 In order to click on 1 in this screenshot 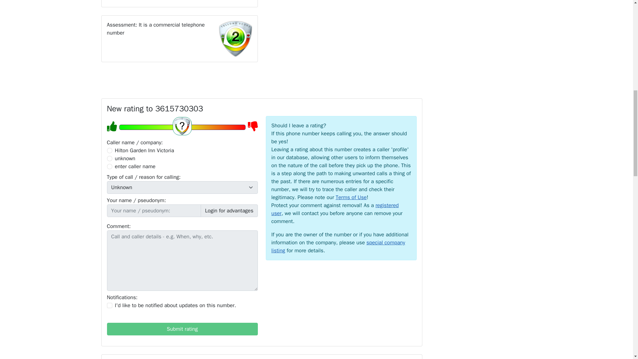, I will do `click(110, 305)`.